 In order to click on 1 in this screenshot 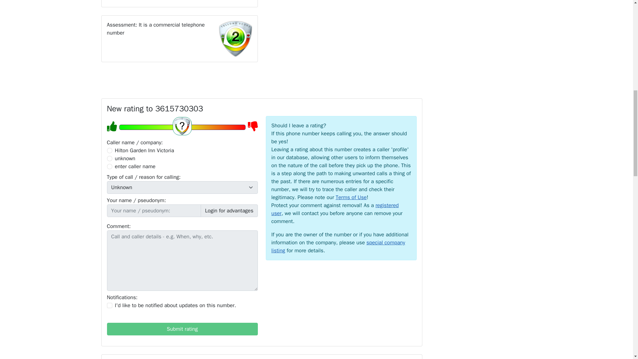, I will do `click(110, 305)`.